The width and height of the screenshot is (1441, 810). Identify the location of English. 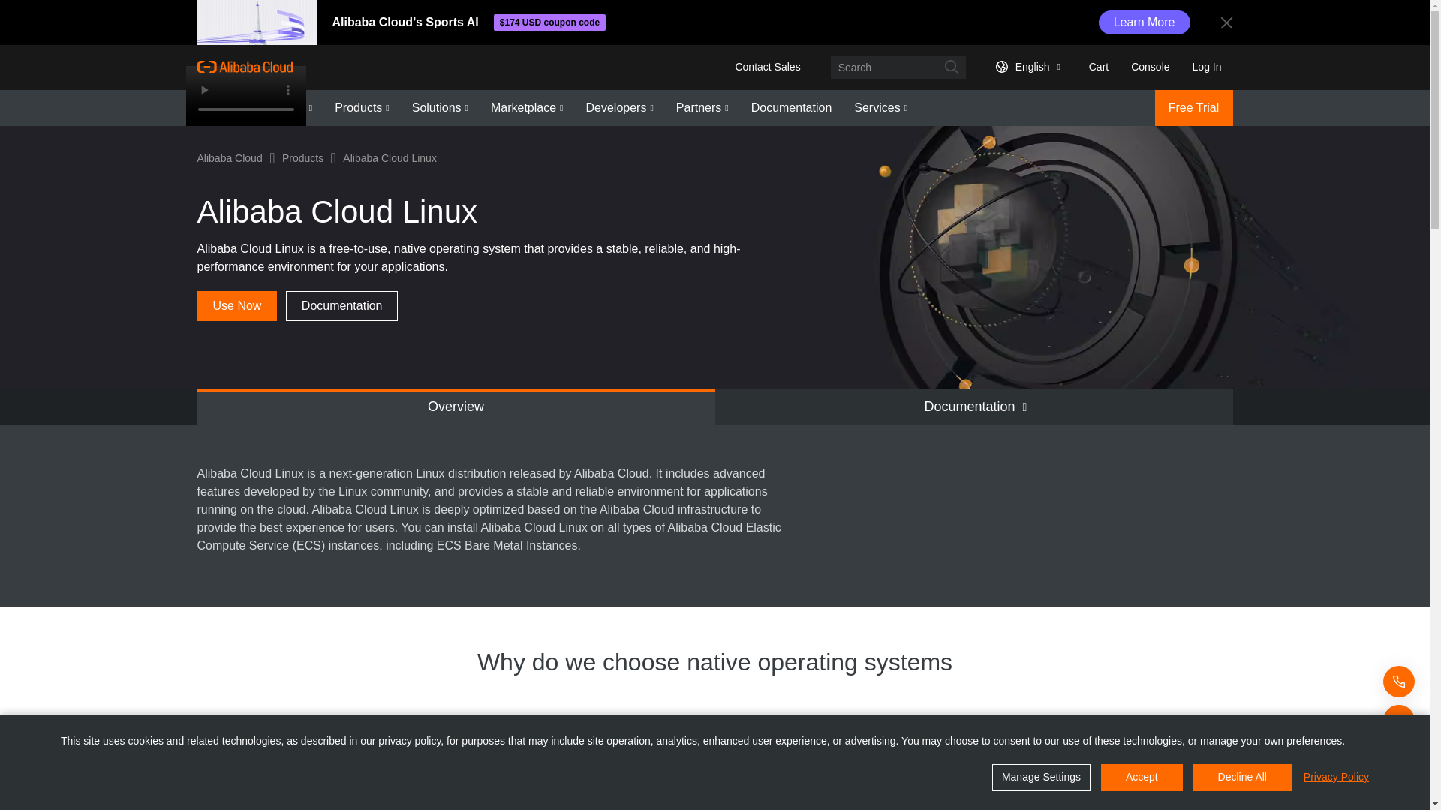
(1025, 66).